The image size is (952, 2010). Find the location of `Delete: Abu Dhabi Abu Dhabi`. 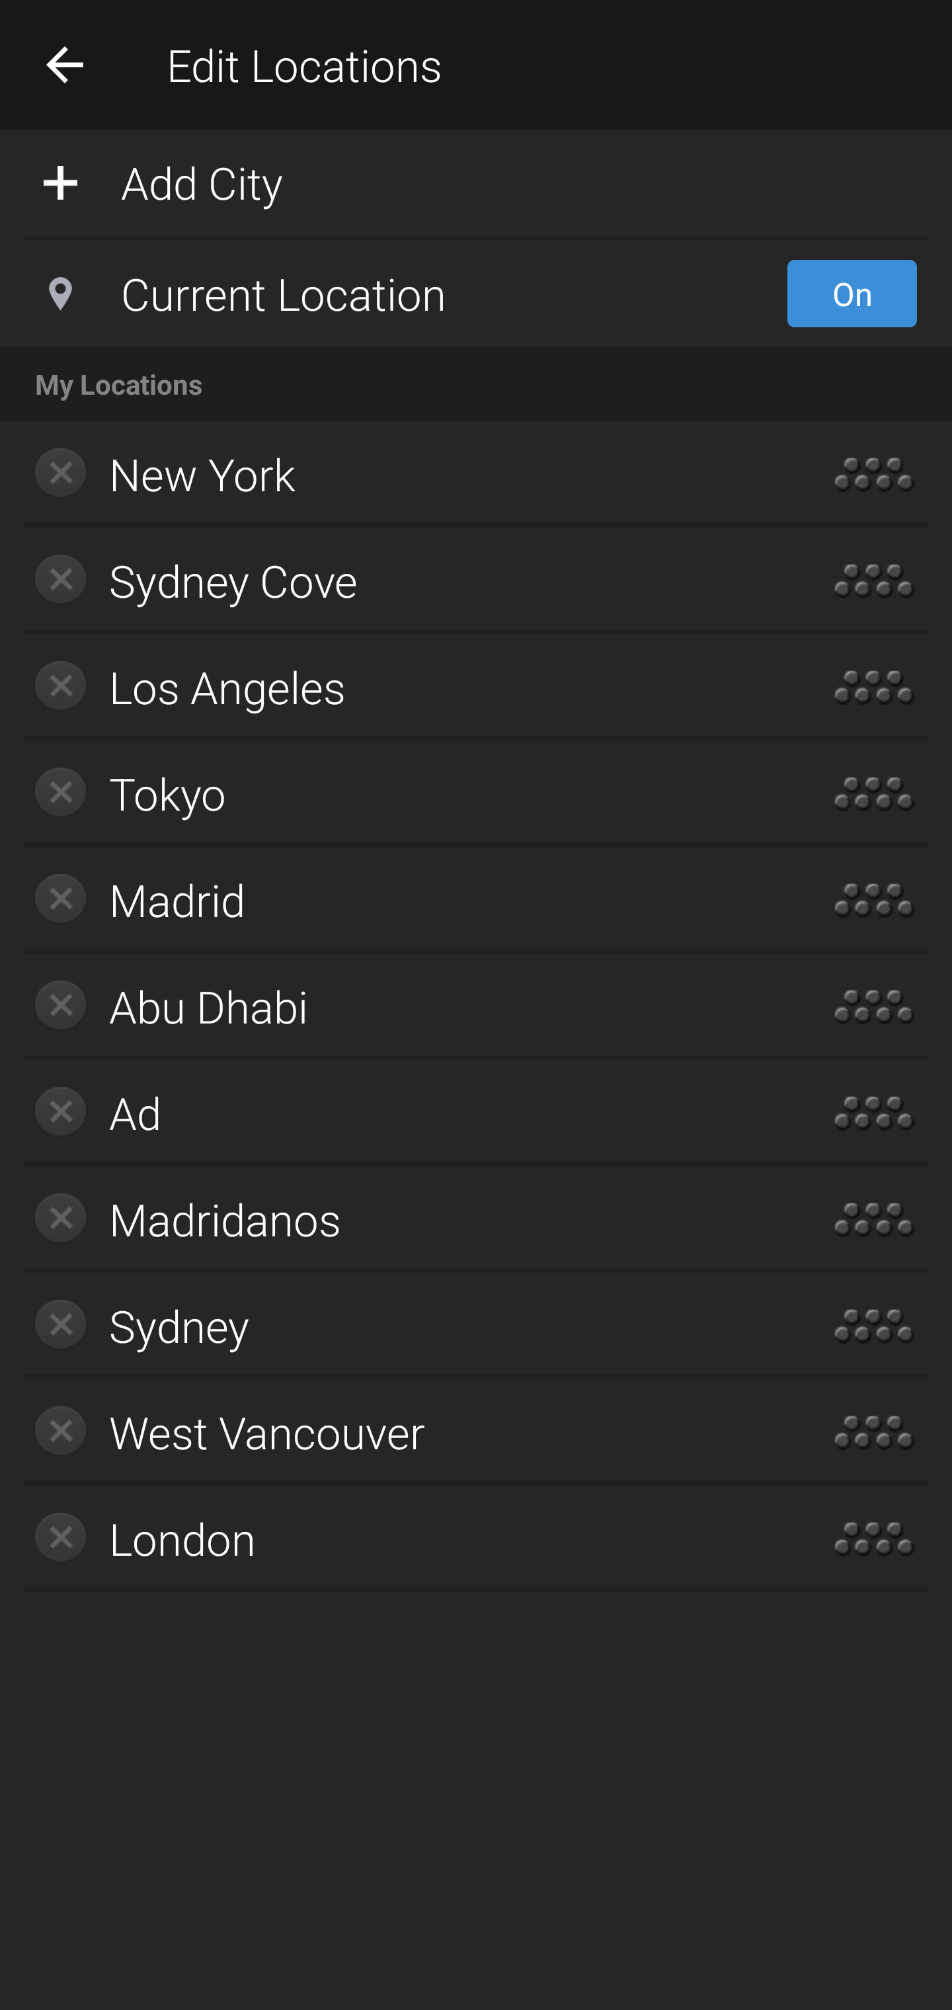

Delete: Abu Dhabi Abu Dhabi is located at coordinates (399, 1006).